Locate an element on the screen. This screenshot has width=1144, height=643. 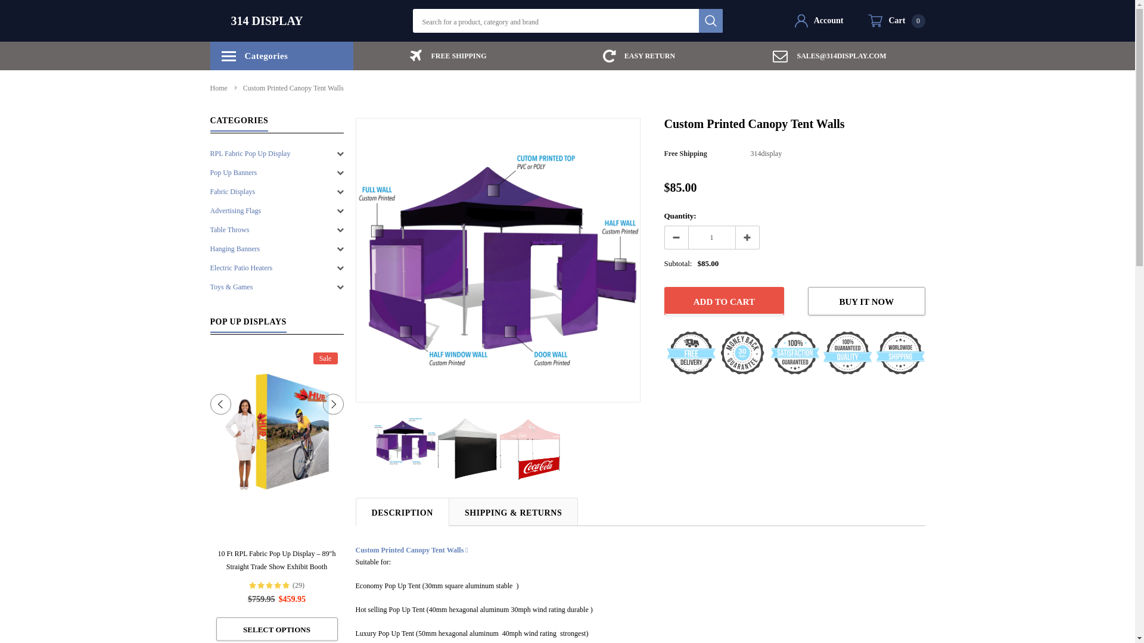
Select options is located at coordinates (410, 629).